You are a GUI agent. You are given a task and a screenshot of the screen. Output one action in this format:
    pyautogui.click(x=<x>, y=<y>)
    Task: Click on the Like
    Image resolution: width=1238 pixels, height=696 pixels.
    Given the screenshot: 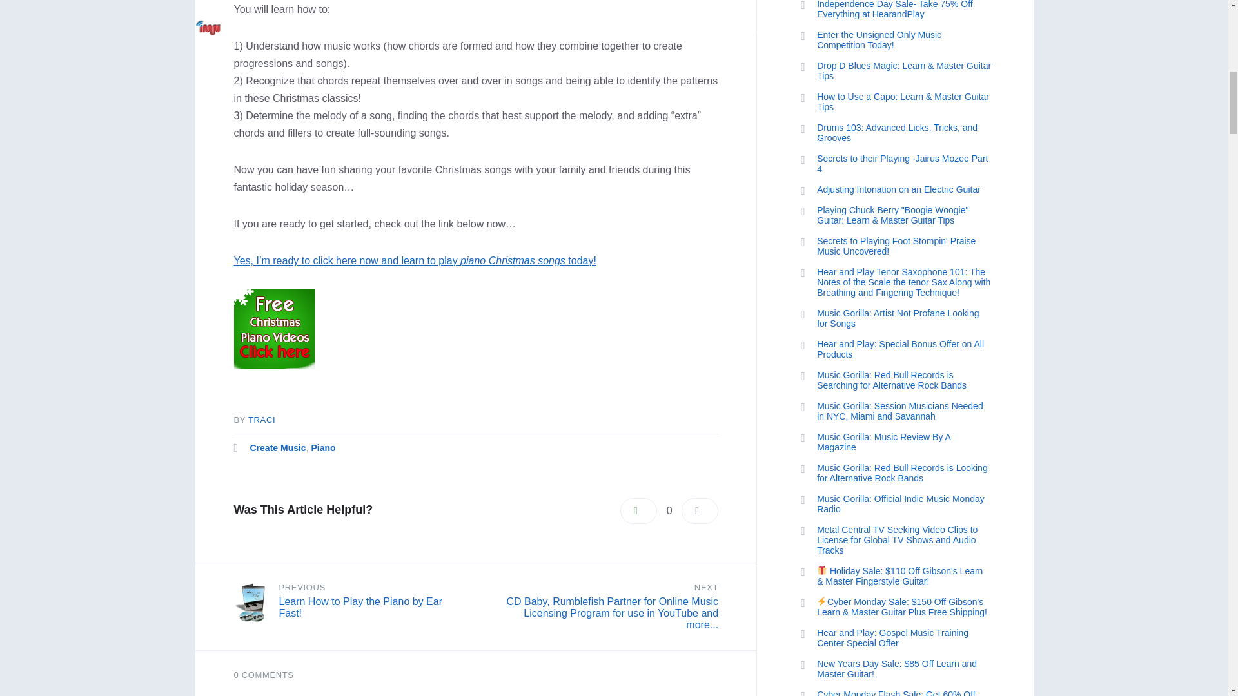 What is the action you would take?
    pyautogui.click(x=638, y=511)
    